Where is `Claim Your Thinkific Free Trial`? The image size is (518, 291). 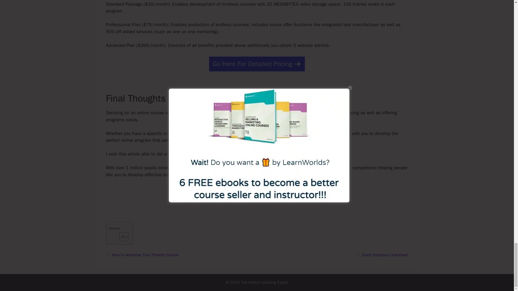 Claim Your Thinkific Free Trial is located at coordinates (257, 193).